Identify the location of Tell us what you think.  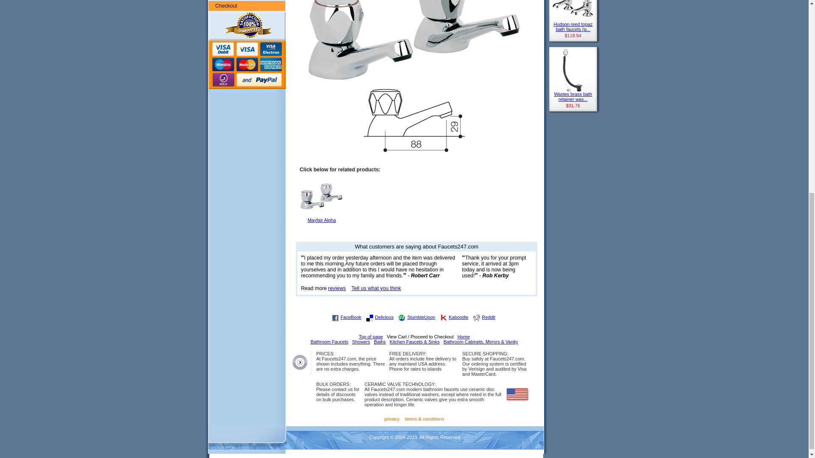
(376, 288).